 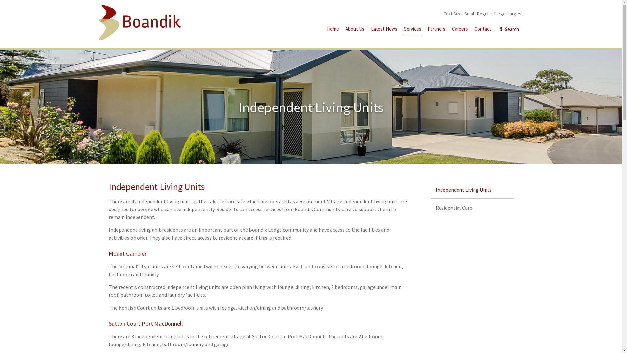 What do you see at coordinates (483, 30) in the screenshot?
I see `Contact` at bounding box center [483, 30].